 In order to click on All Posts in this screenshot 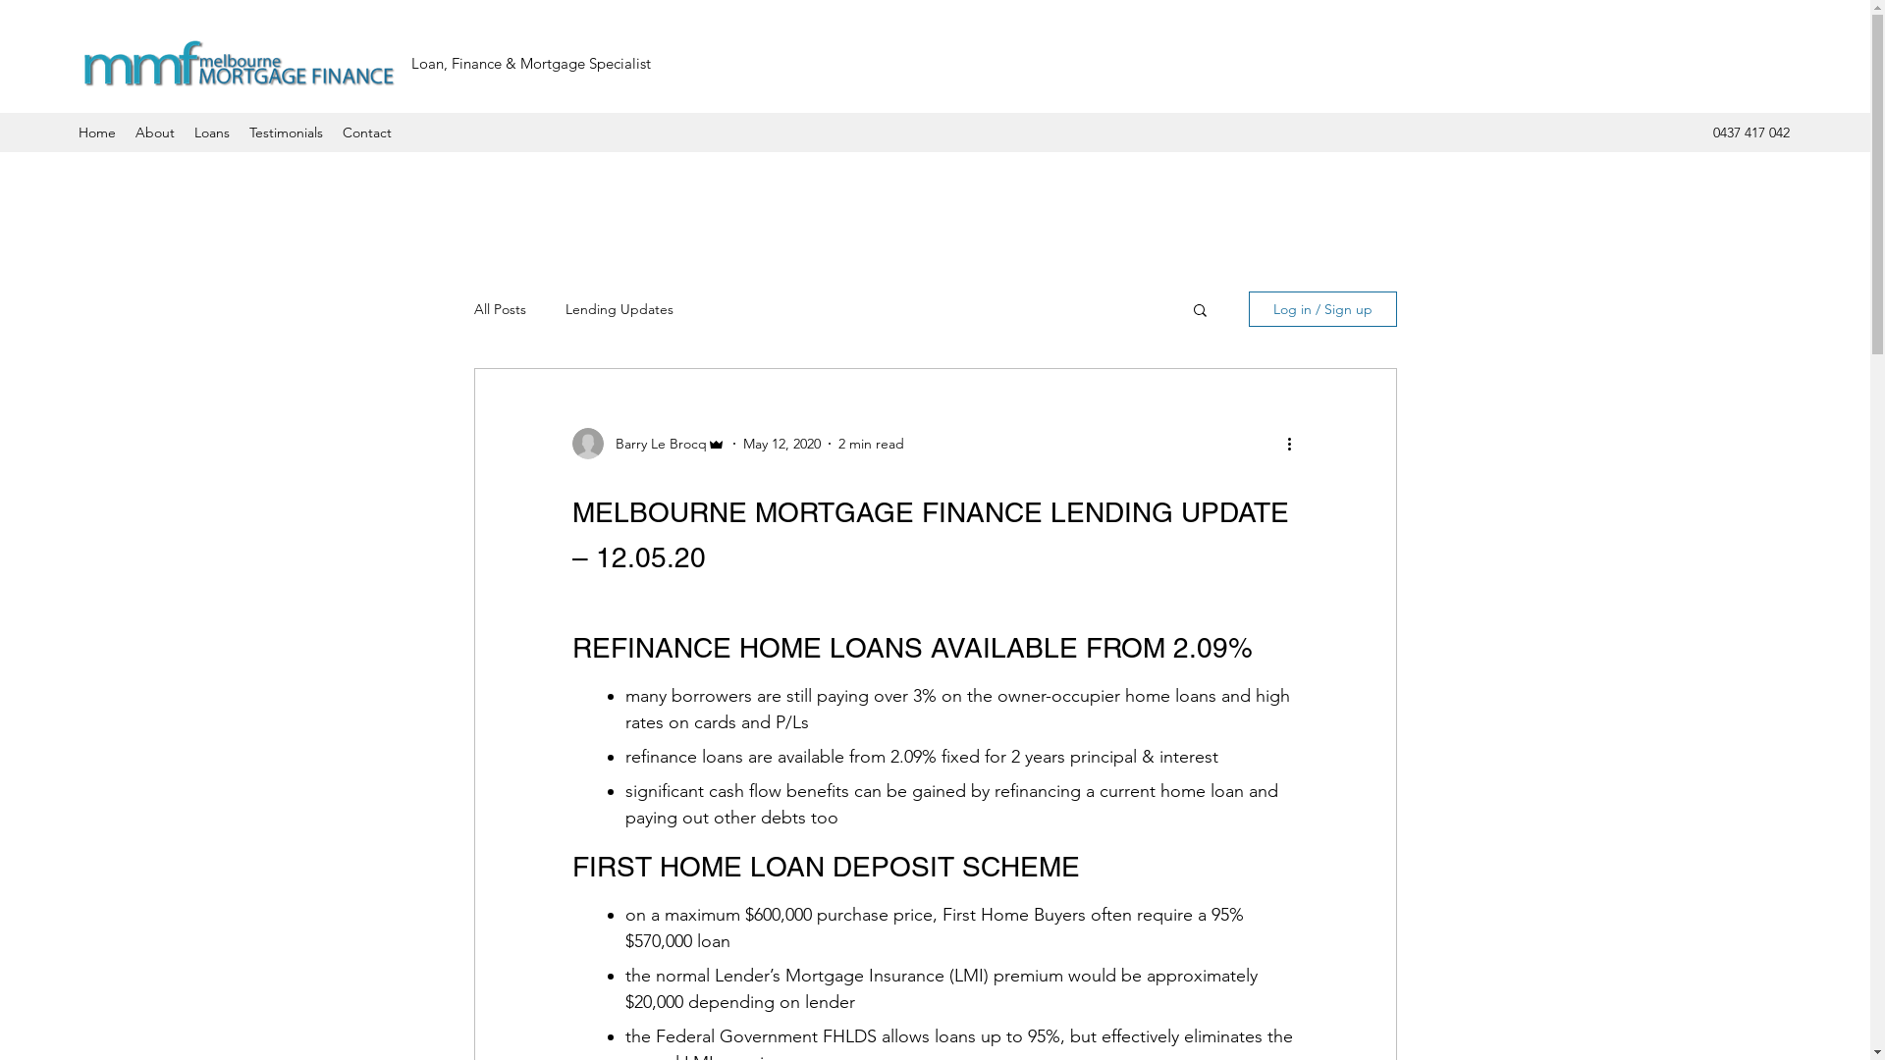, I will do `click(499, 309)`.